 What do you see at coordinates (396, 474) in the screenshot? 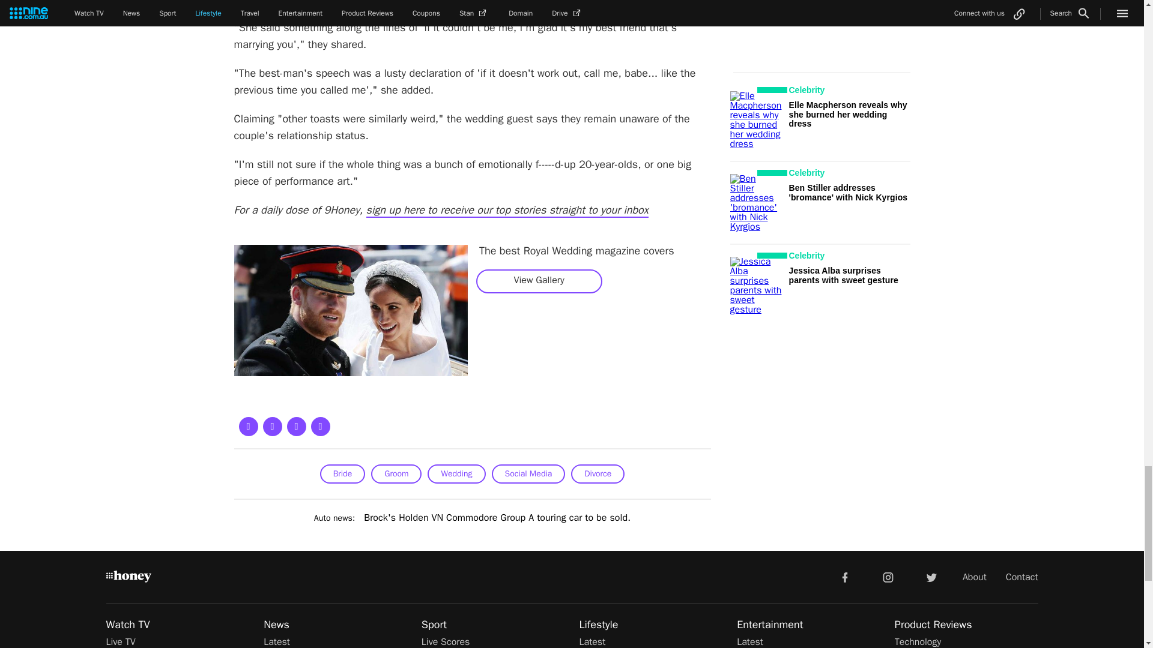
I see `Groom` at bounding box center [396, 474].